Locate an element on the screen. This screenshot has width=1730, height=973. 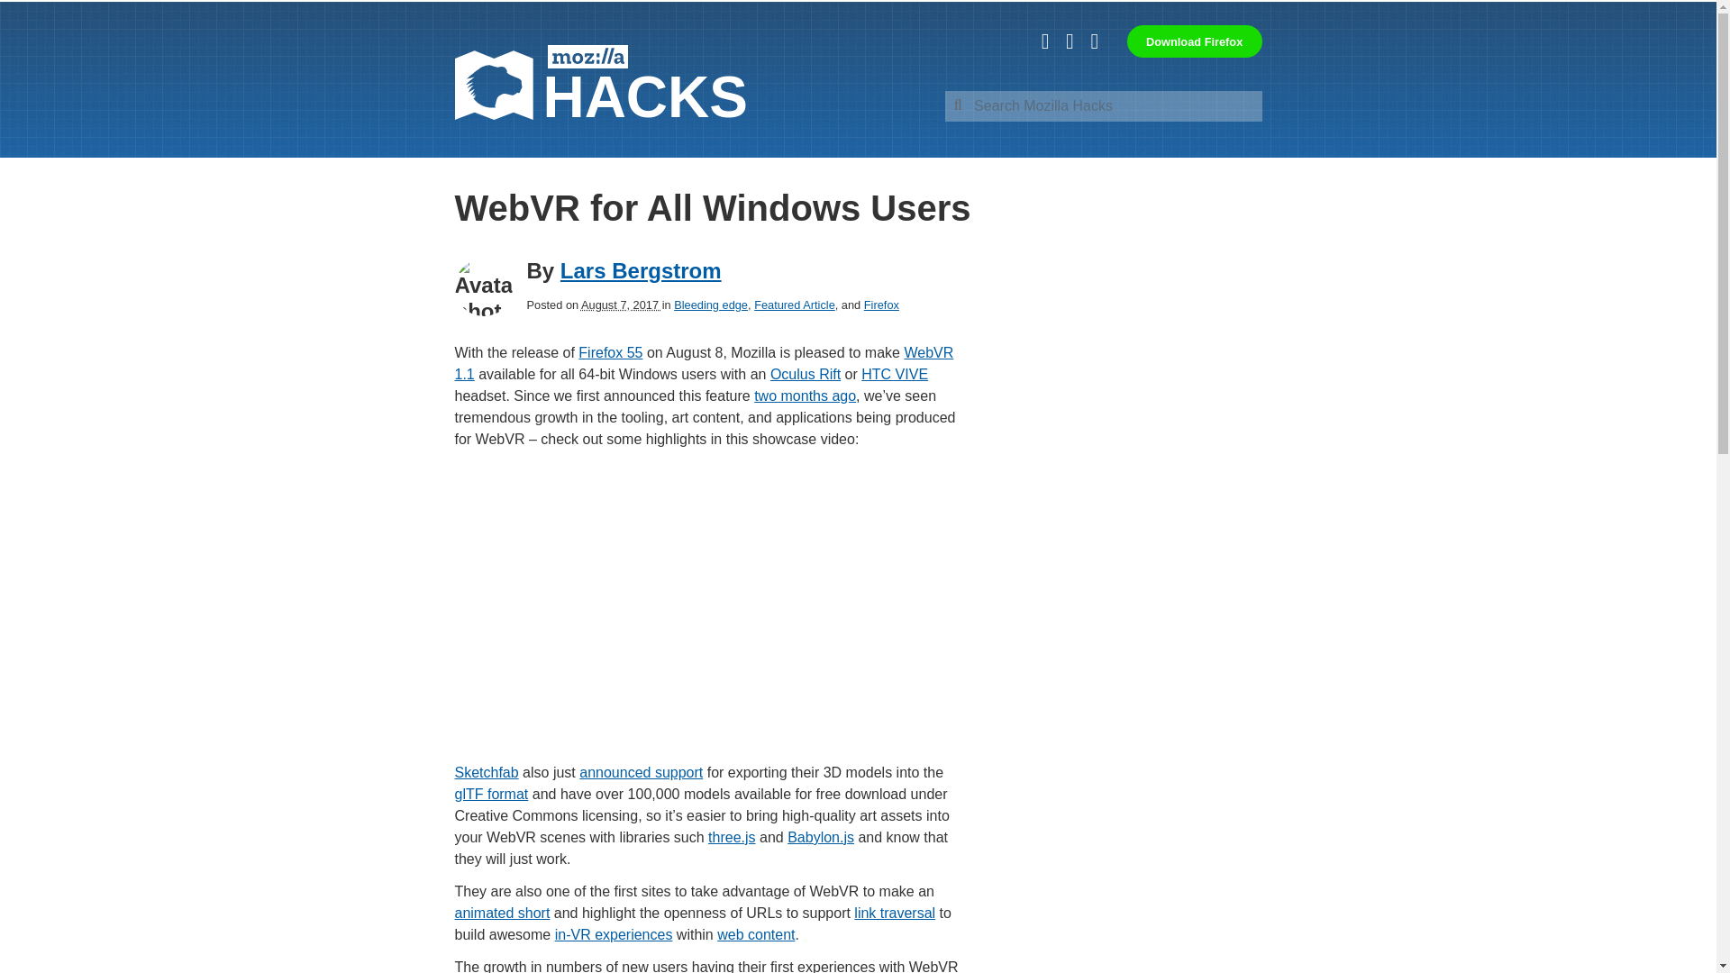
glTF format is located at coordinates (490, 793).